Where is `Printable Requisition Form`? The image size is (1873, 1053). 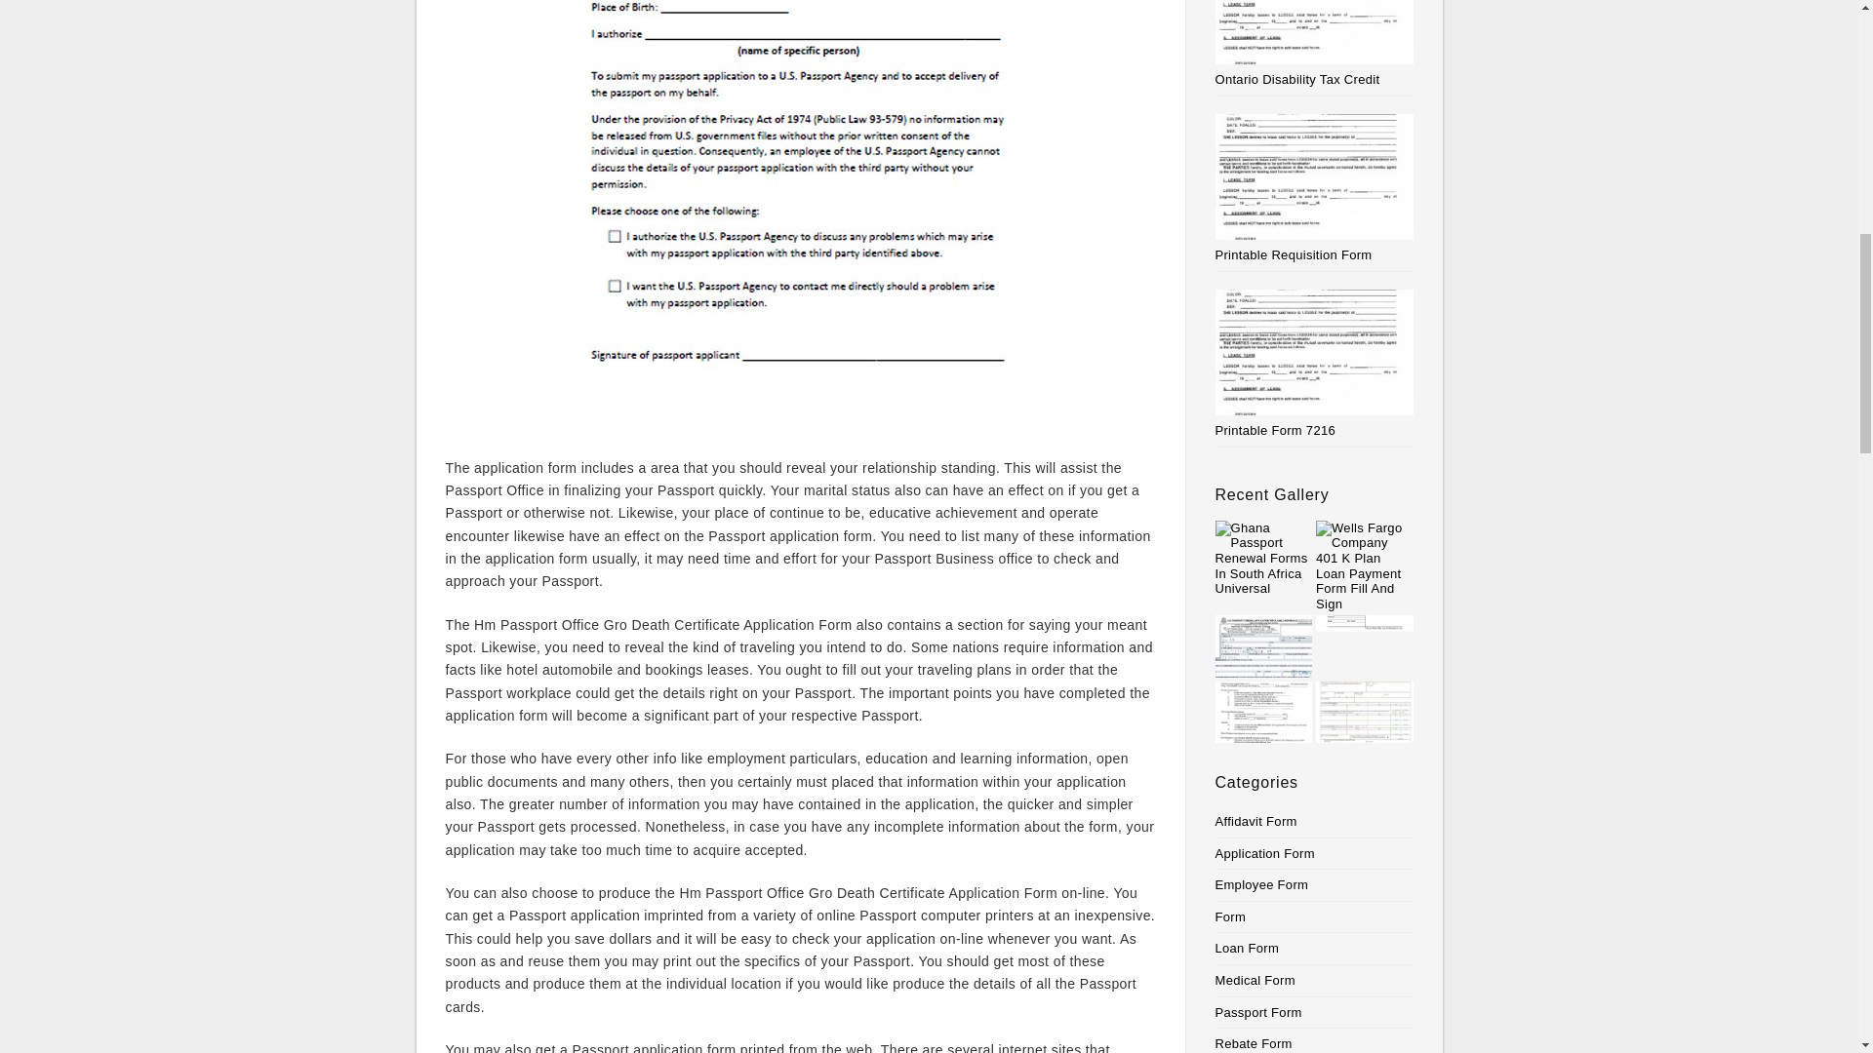 Printable Requisition Form is located at coordinates (1294, 253).